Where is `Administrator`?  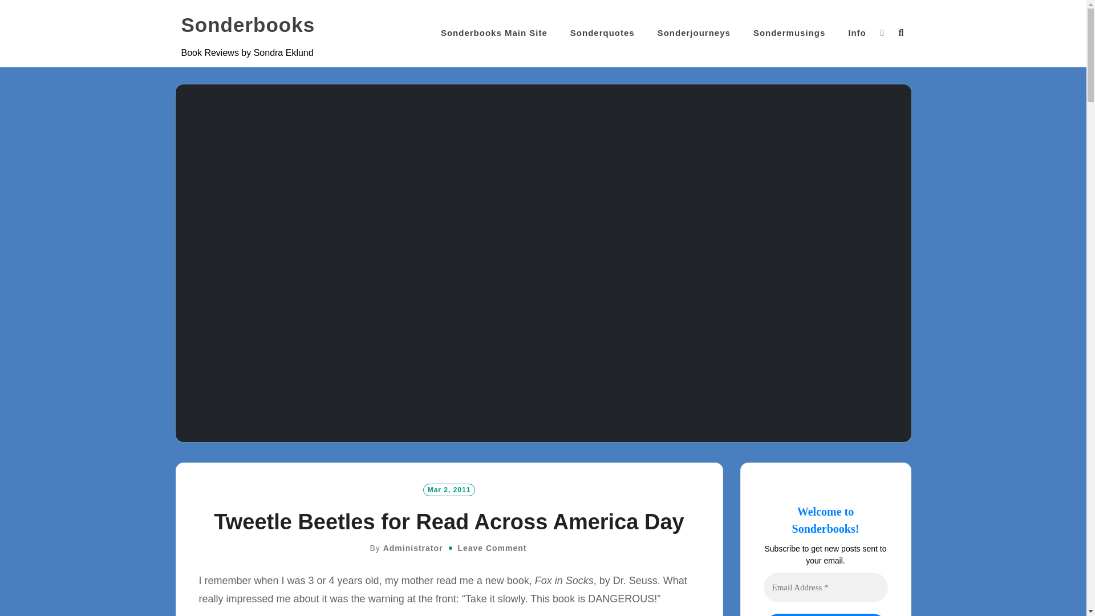 Administrator is located at coordinates (413, 548).